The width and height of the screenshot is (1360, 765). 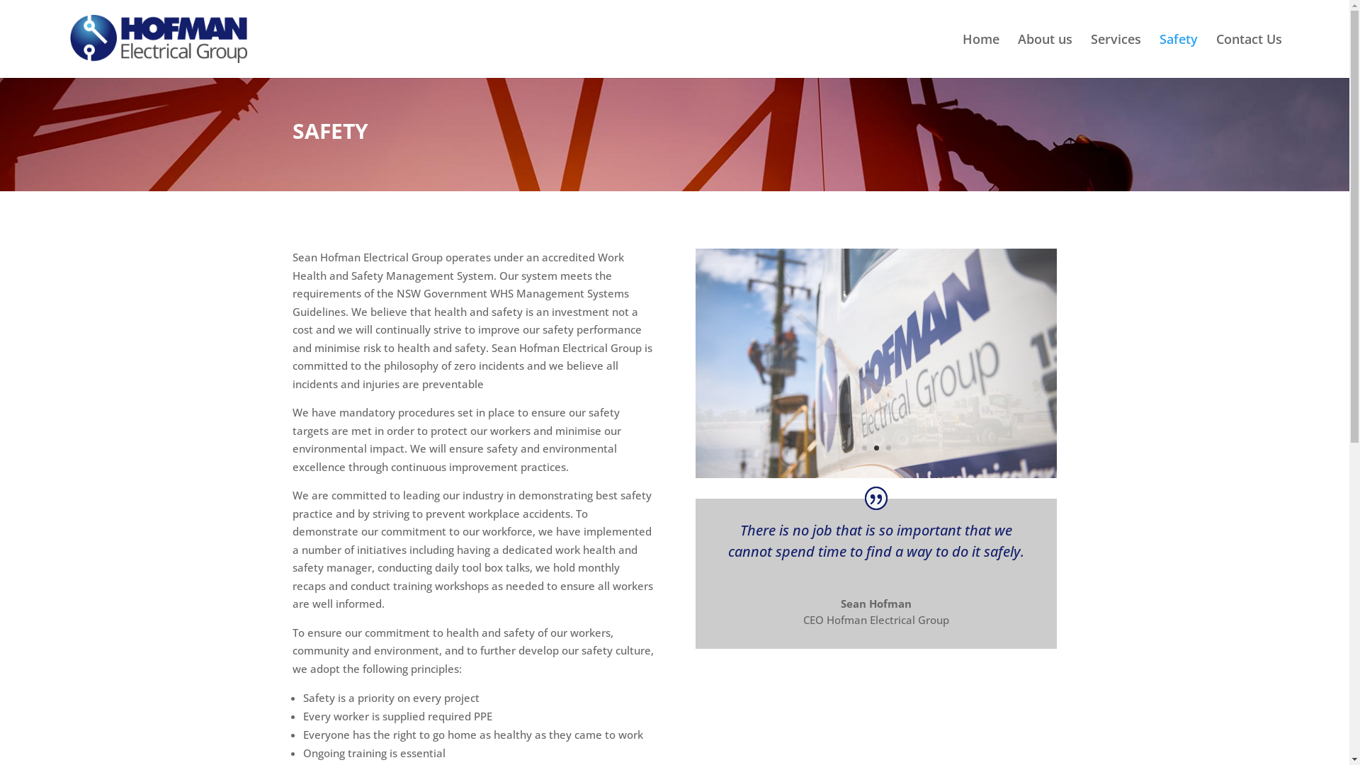 I want to click on Safety, so click(x=1179, y=56).